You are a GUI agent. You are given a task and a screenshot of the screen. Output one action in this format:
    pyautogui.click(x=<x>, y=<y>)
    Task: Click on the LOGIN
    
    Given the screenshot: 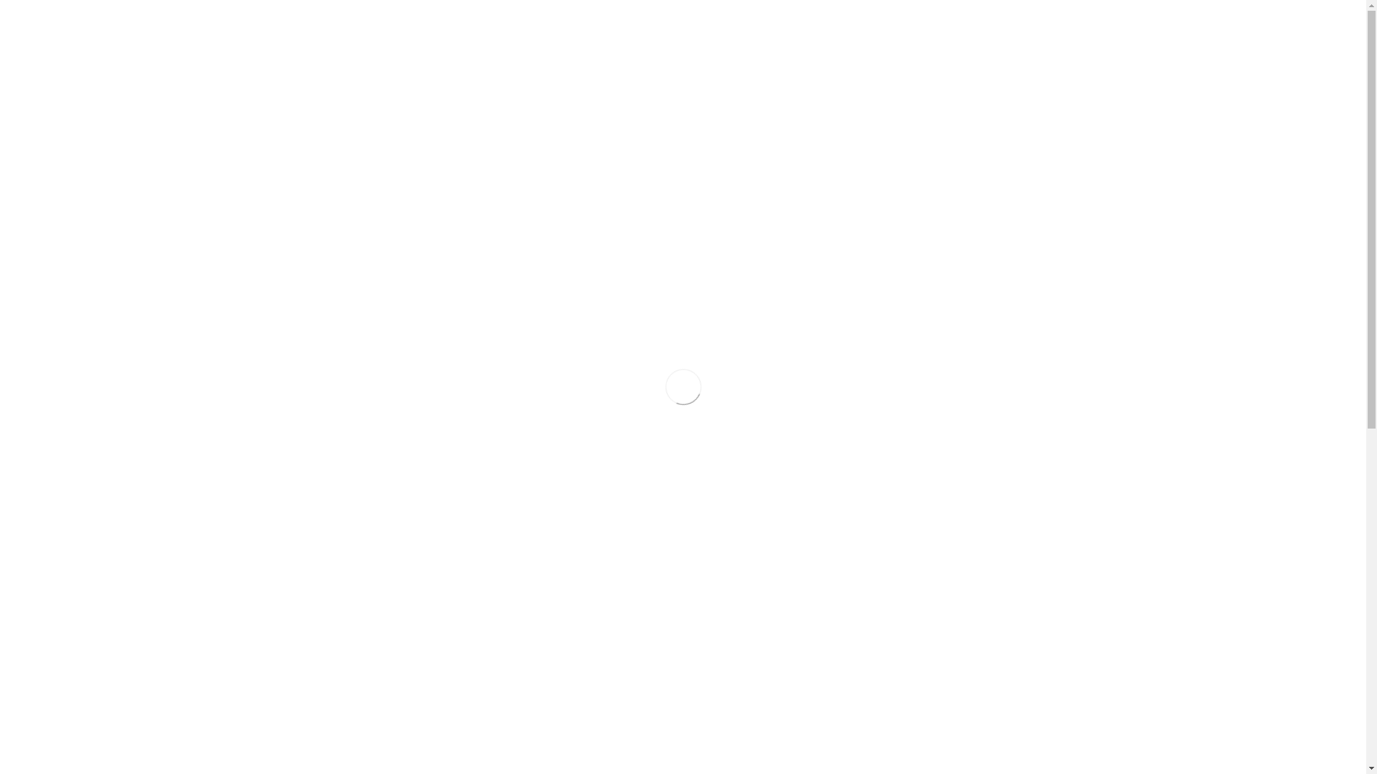 What is the action you would take?
    pyautogui.click(x=1066, y=14)
    